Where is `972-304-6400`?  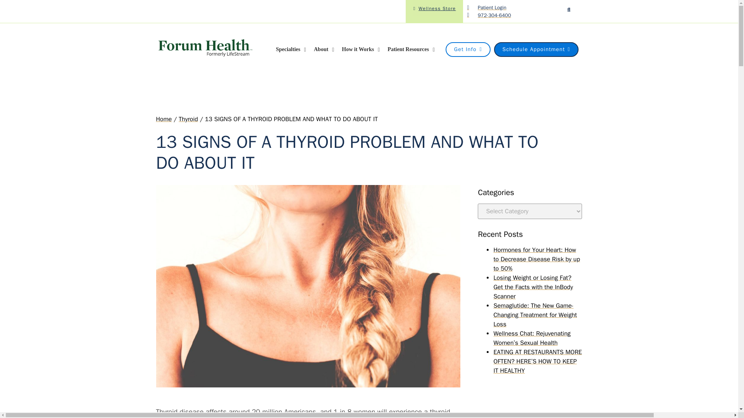
972-304-6400 is located at coordinates (489, 15).